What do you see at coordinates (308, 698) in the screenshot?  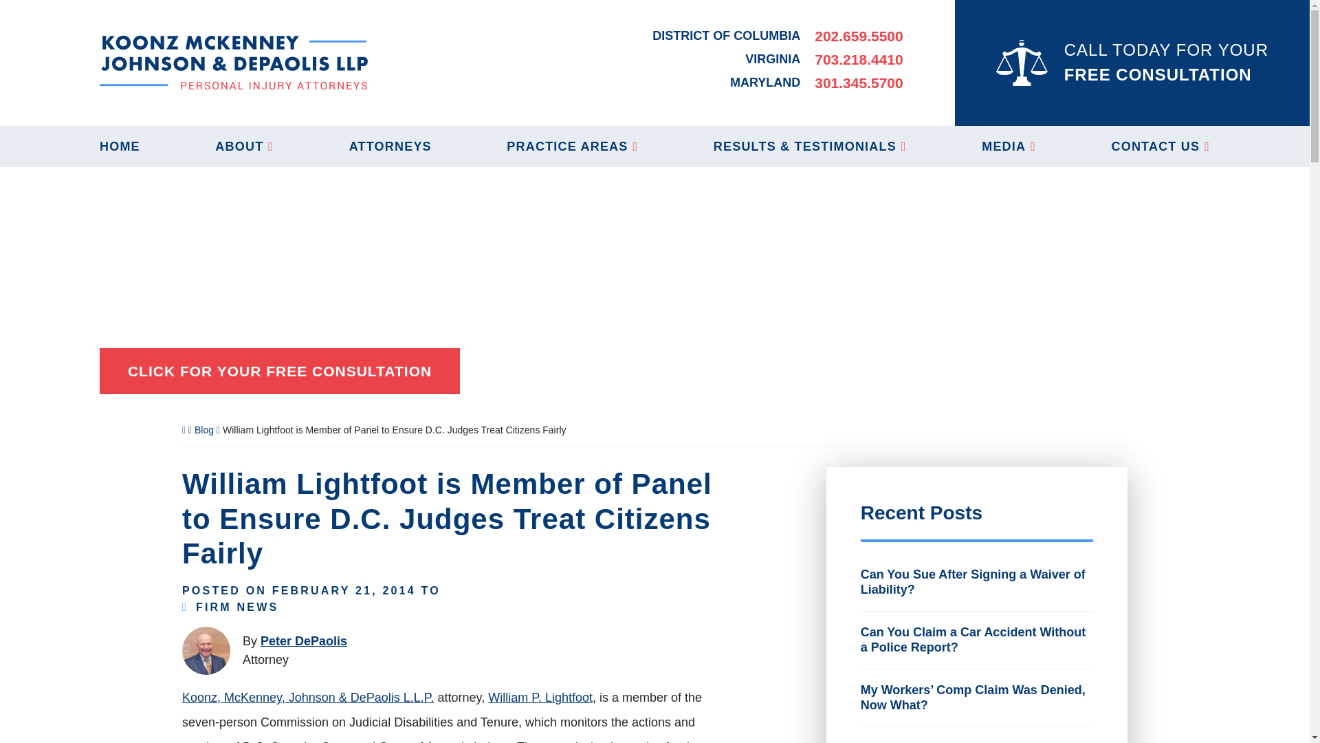 I see `Link to firm overview` at bounding box center [308, 698].